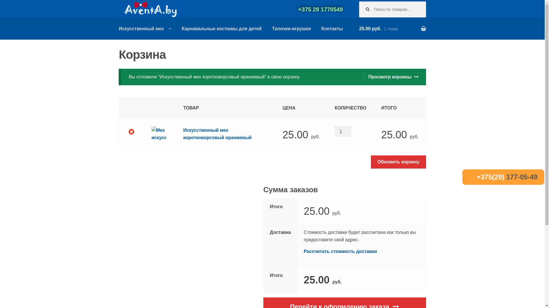 Image resolution: width=549 pixels, height=308 pixels. What do you see at coordinates (218, 9) in the screenshot?
I see `Viber` at bounding box center [218, 9].